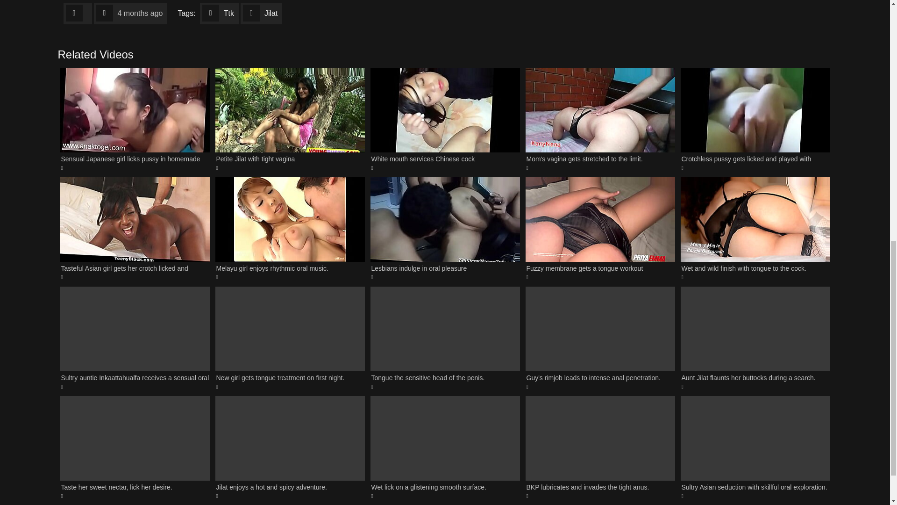 The height and width of the screenshot is (505, 897). Describe the element at coordinates (444, 339) in the screenshot. I see `Tongue the sensitive head of the penis.` at that location.